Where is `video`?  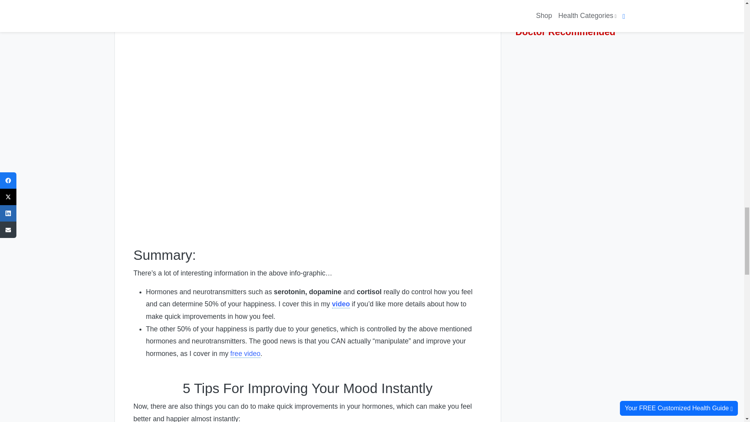 video is located at coordinates (341, 304).